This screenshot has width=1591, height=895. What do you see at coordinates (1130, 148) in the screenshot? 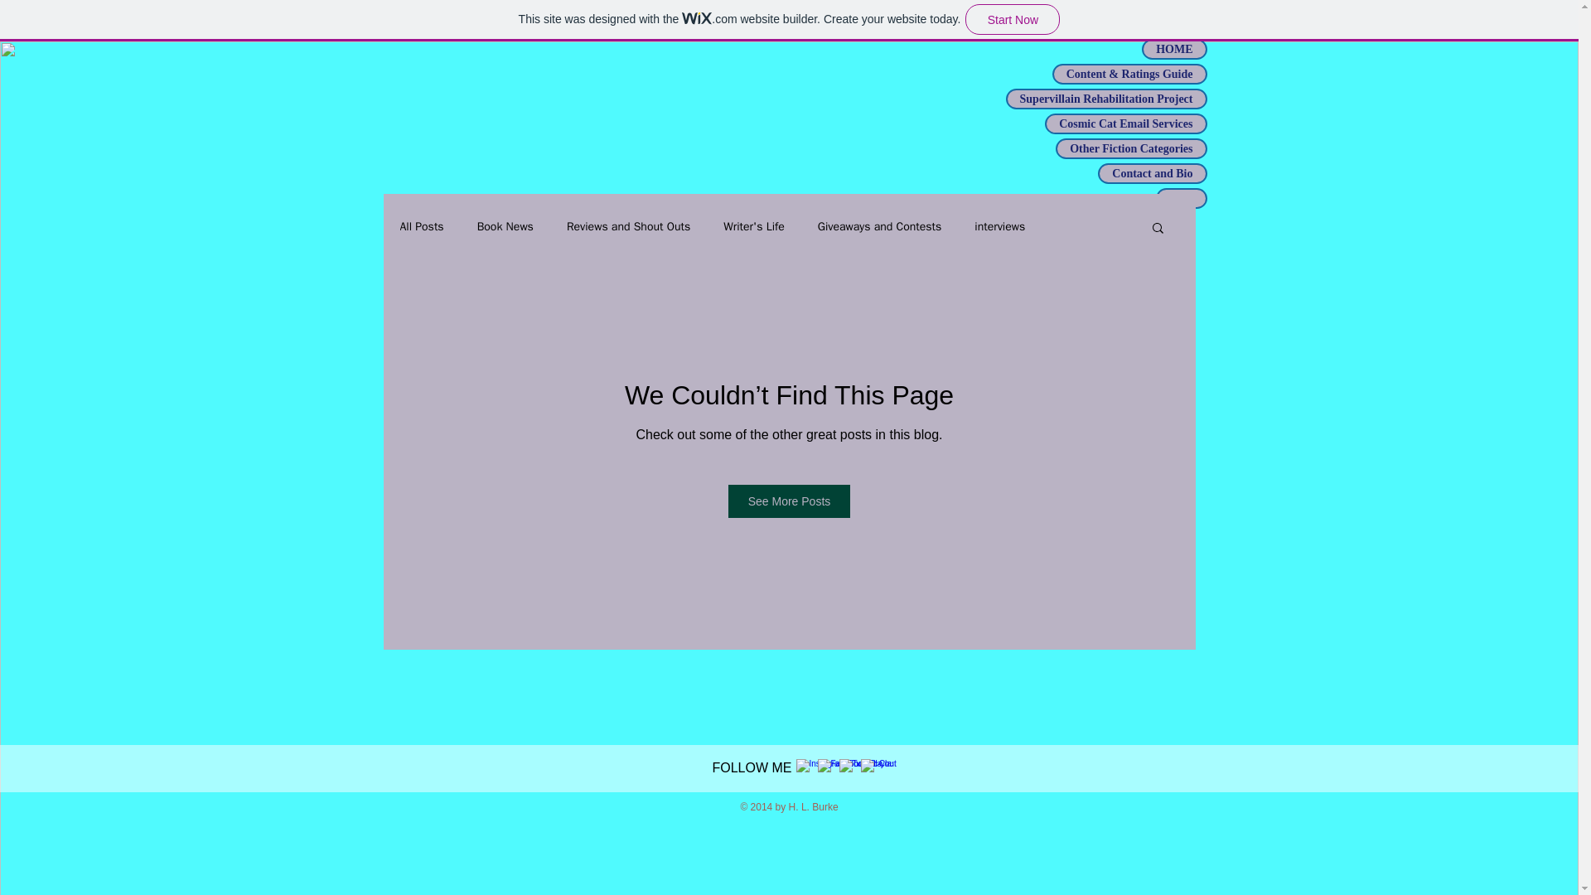
I see `Other Fiction Categories` at bounding box center [1130, 148].